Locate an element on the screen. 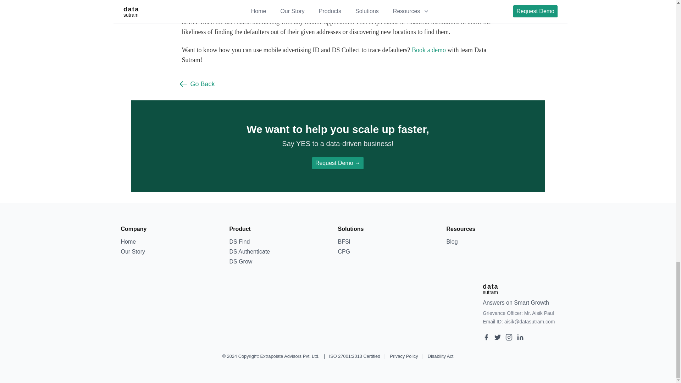 The width and height of the screenshot is (681, 383). DS Find is located at coordinates (239, 242).